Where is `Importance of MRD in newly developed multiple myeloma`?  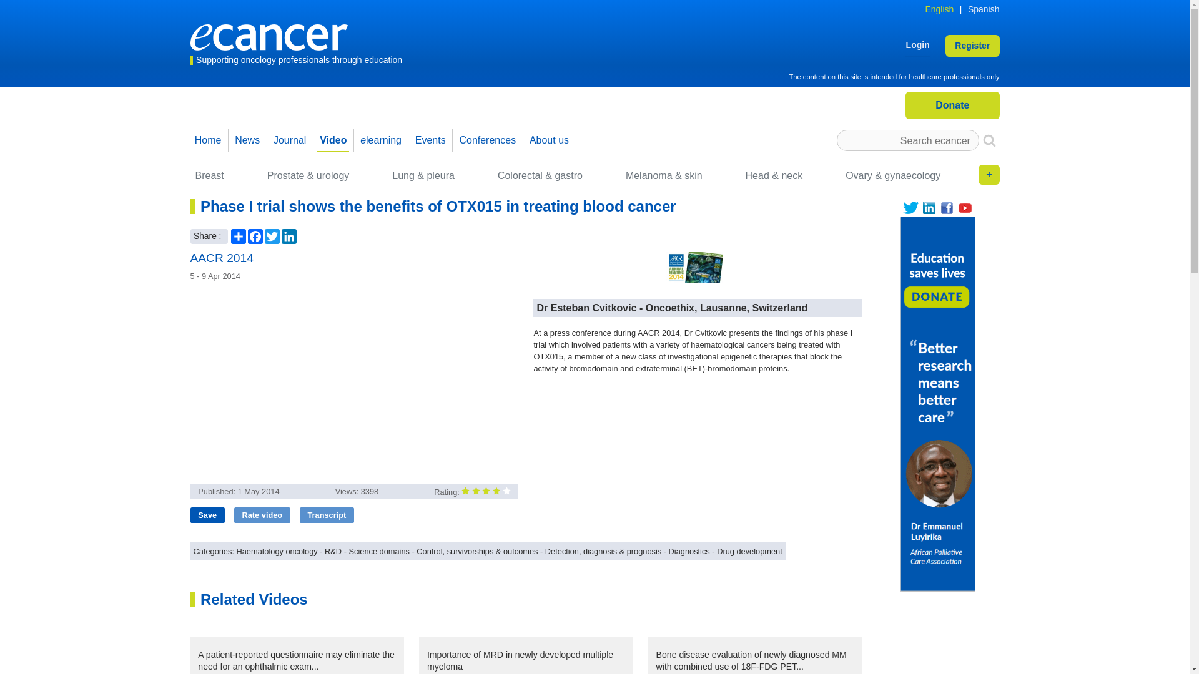 Importance of MRD in newly developed multiple myeloma is located at coordinates (526, 662).